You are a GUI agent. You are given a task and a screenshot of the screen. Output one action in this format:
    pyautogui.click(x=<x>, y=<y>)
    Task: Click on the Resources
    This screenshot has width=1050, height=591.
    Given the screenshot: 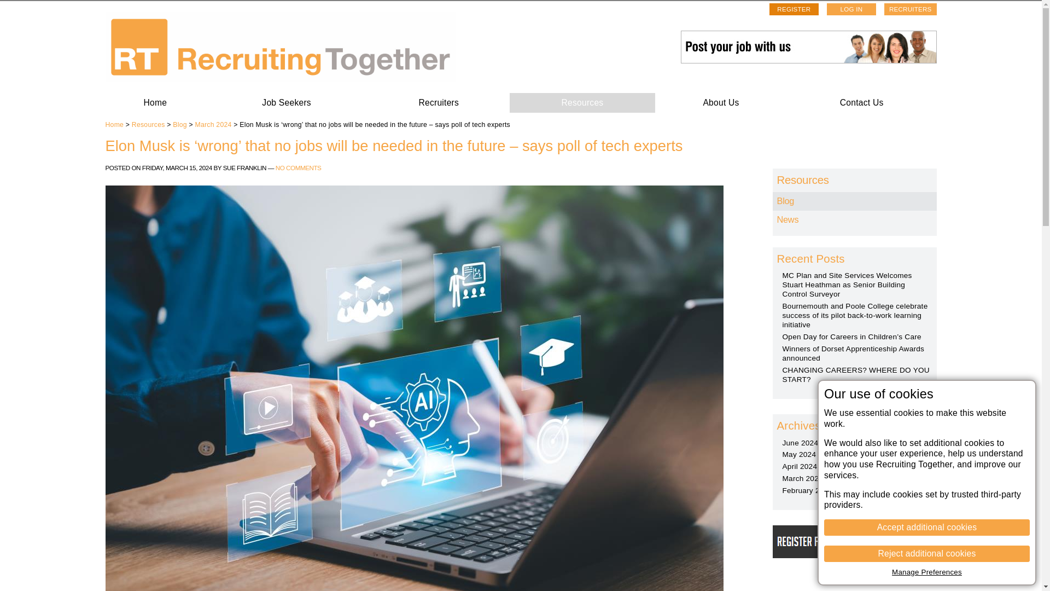 What is the action you would take?
    pyautogui.click(x=582, y=103)
    